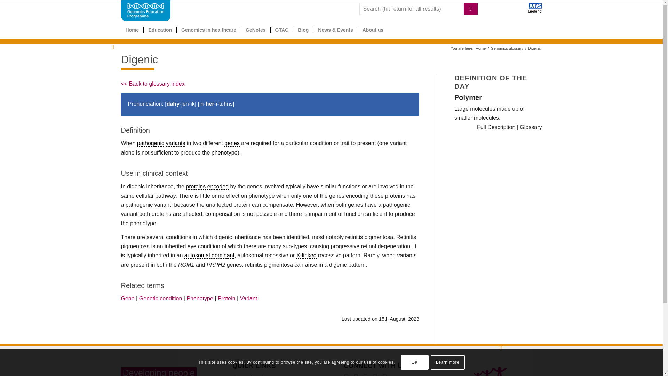  Describe the element at coordinates (160, 30) in the screenshot. I see `Education` at that location.